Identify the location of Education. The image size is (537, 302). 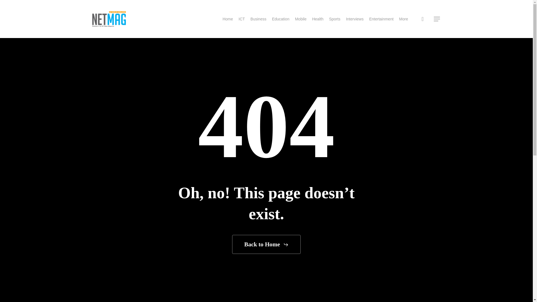
(280, 19).